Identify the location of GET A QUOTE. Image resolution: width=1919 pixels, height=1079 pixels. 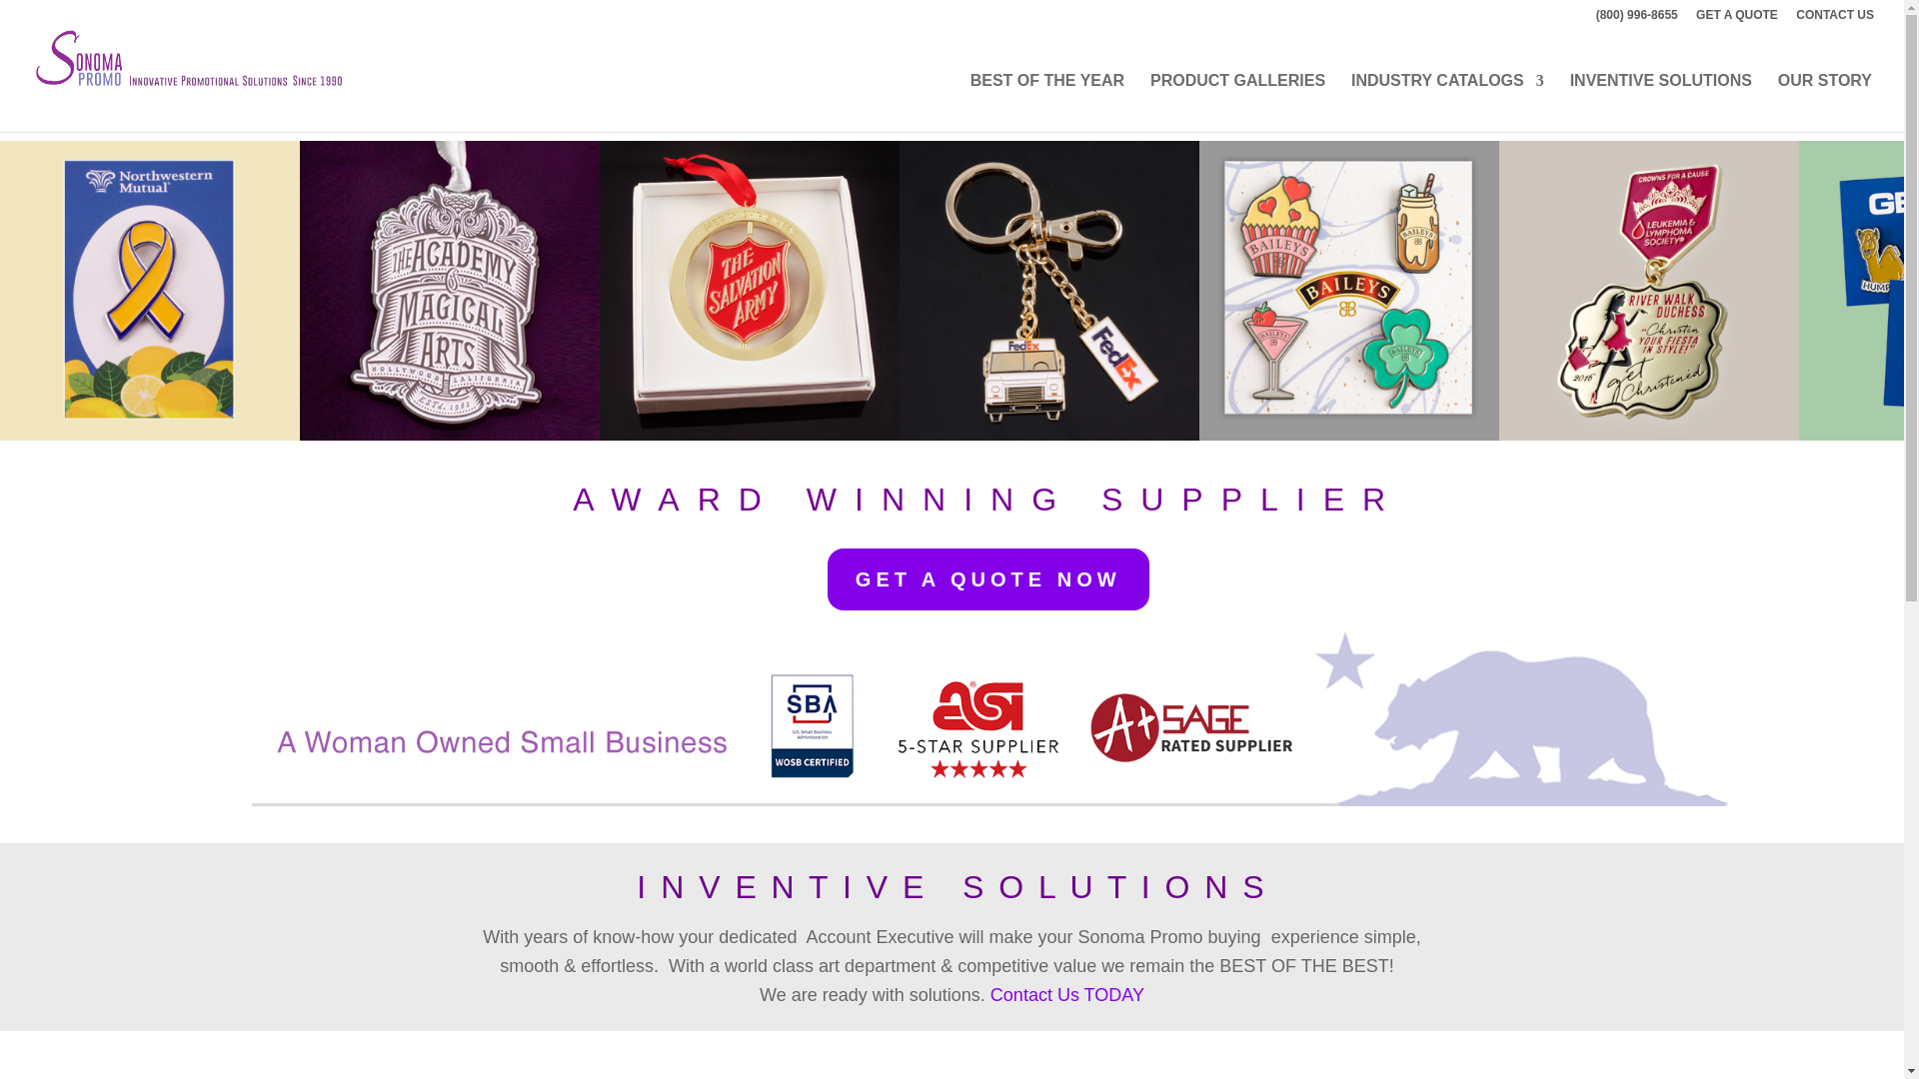
(1737, 19).